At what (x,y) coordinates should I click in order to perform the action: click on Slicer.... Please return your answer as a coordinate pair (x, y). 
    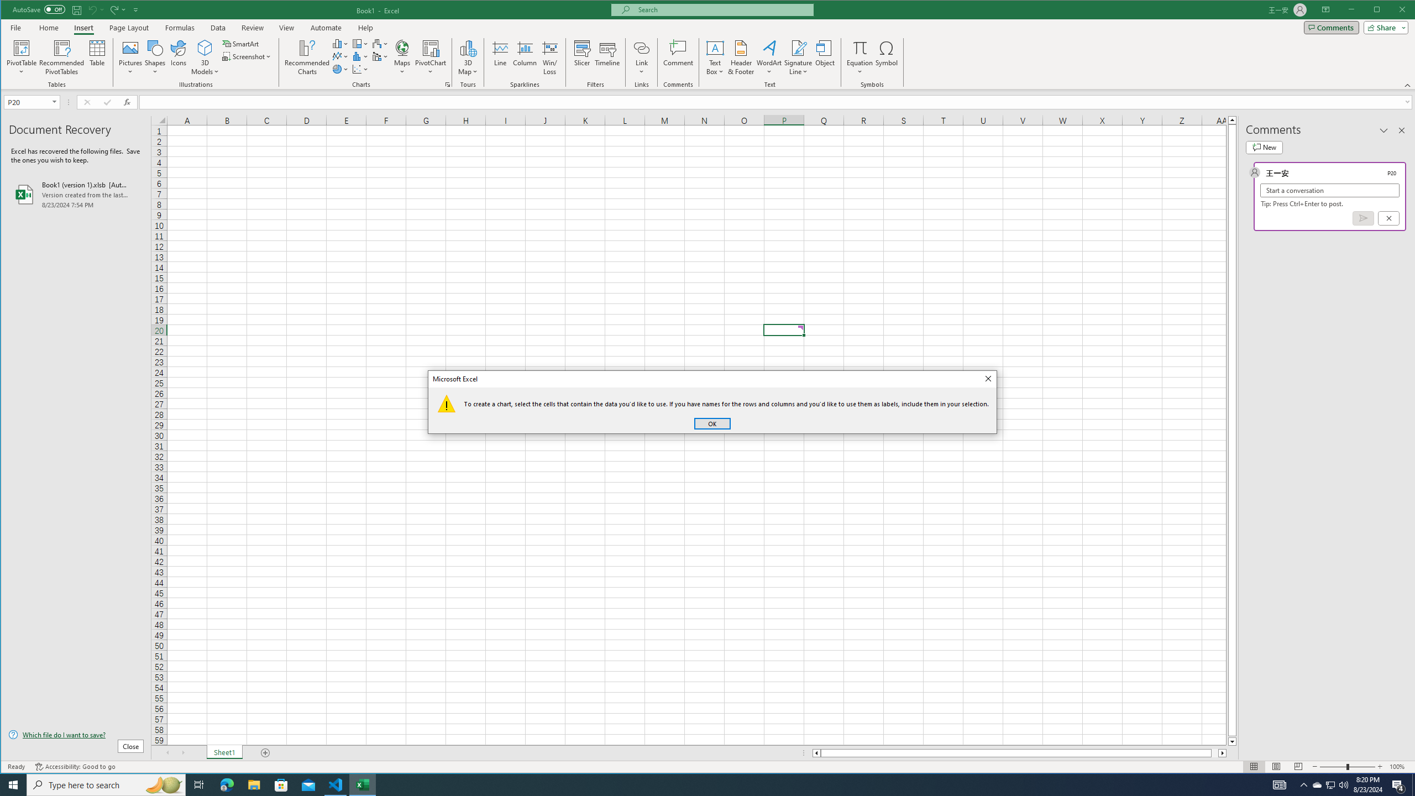
    Looking at the image, I should click on (582, 57).